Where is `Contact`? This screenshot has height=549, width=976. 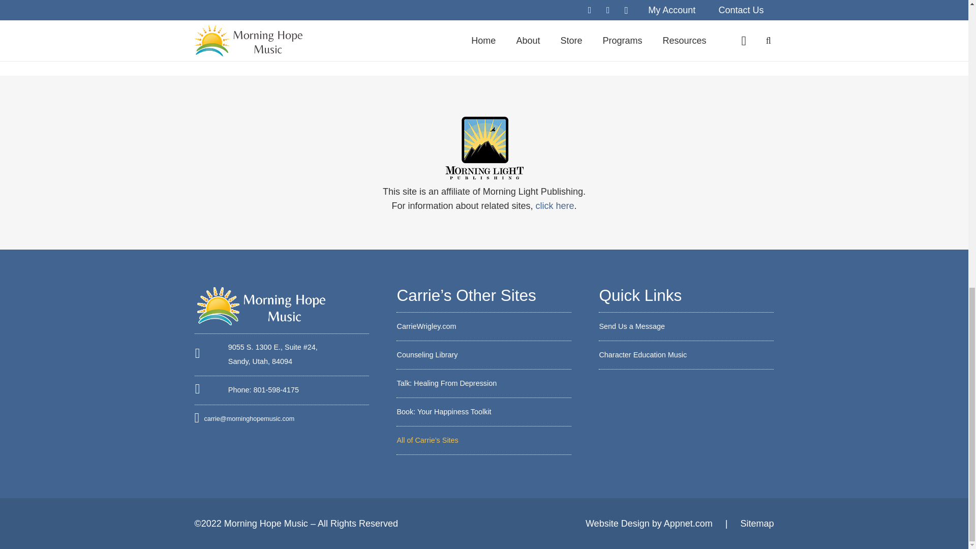
Contact is located at coordinates (631, 326).